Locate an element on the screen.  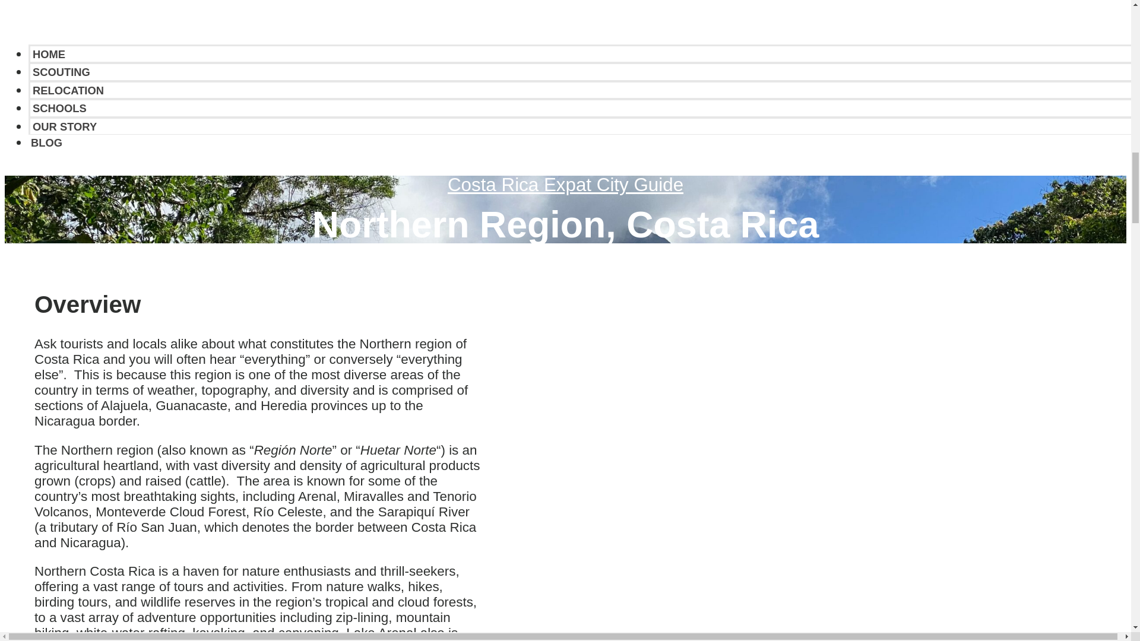
OUR STORY is located at coordinates (65, 127).